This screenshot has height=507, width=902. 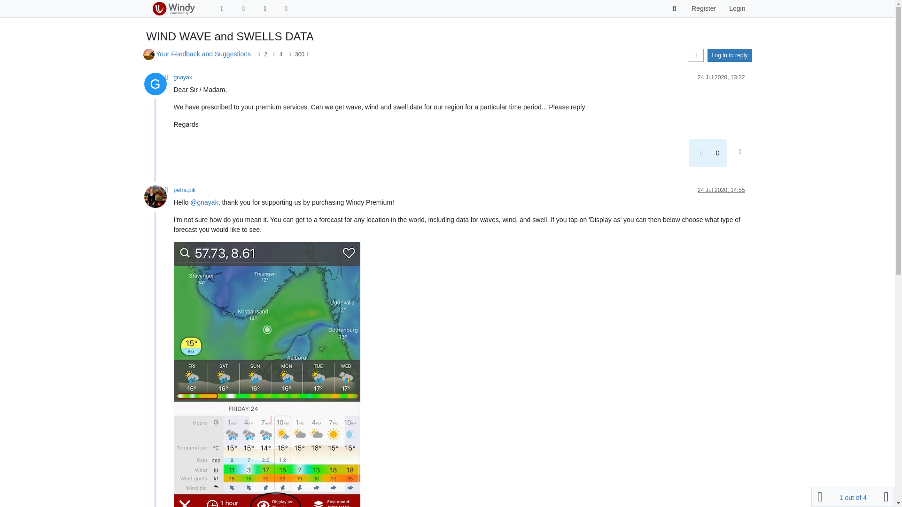 I want to click on Log in to reply, so click(x=730, y=55).